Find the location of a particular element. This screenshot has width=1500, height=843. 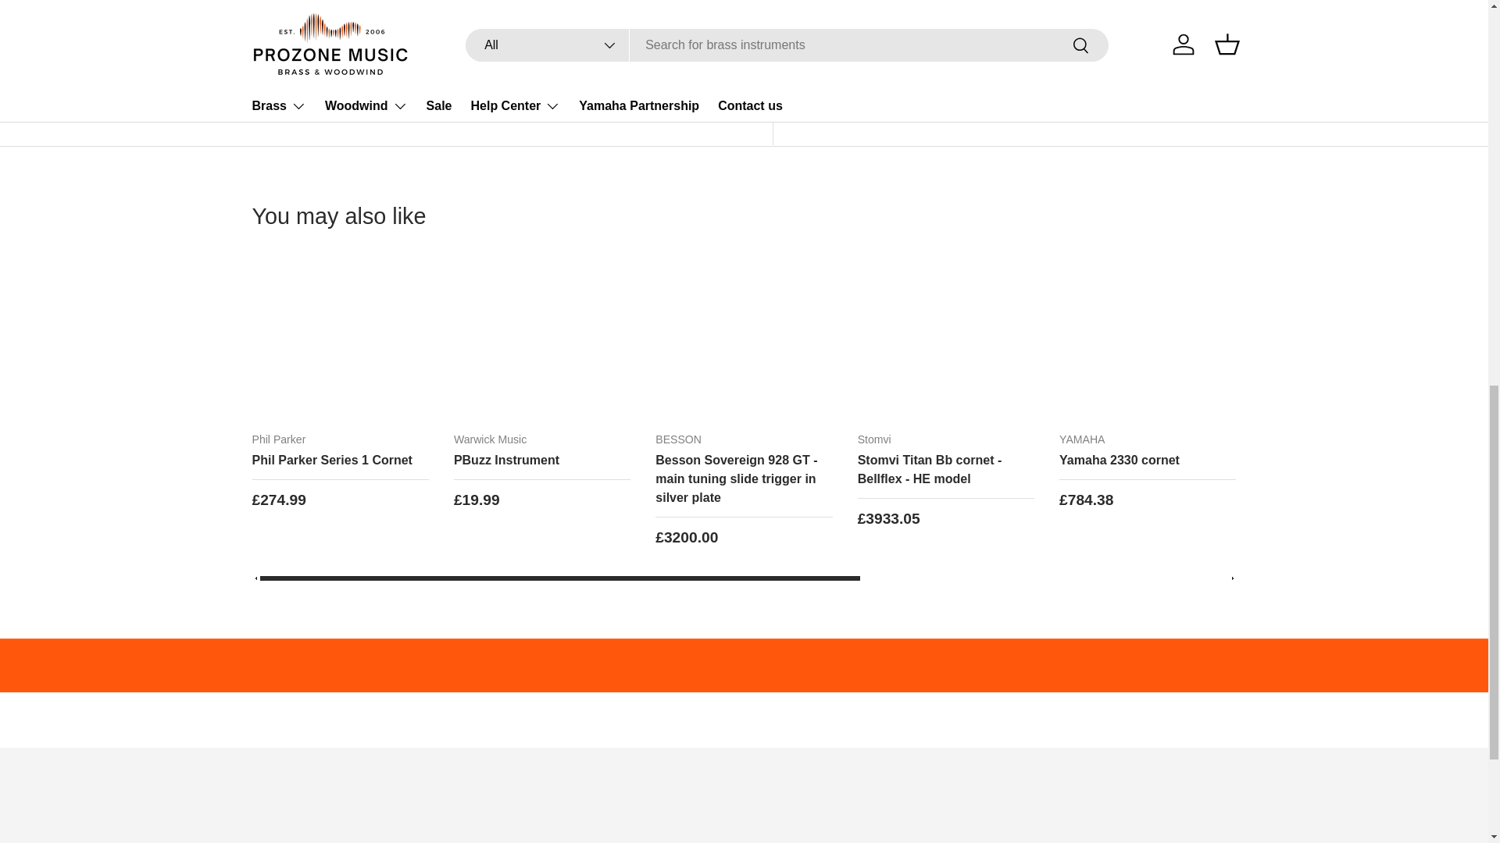

Diners Club is located at coordinates (351, 12).